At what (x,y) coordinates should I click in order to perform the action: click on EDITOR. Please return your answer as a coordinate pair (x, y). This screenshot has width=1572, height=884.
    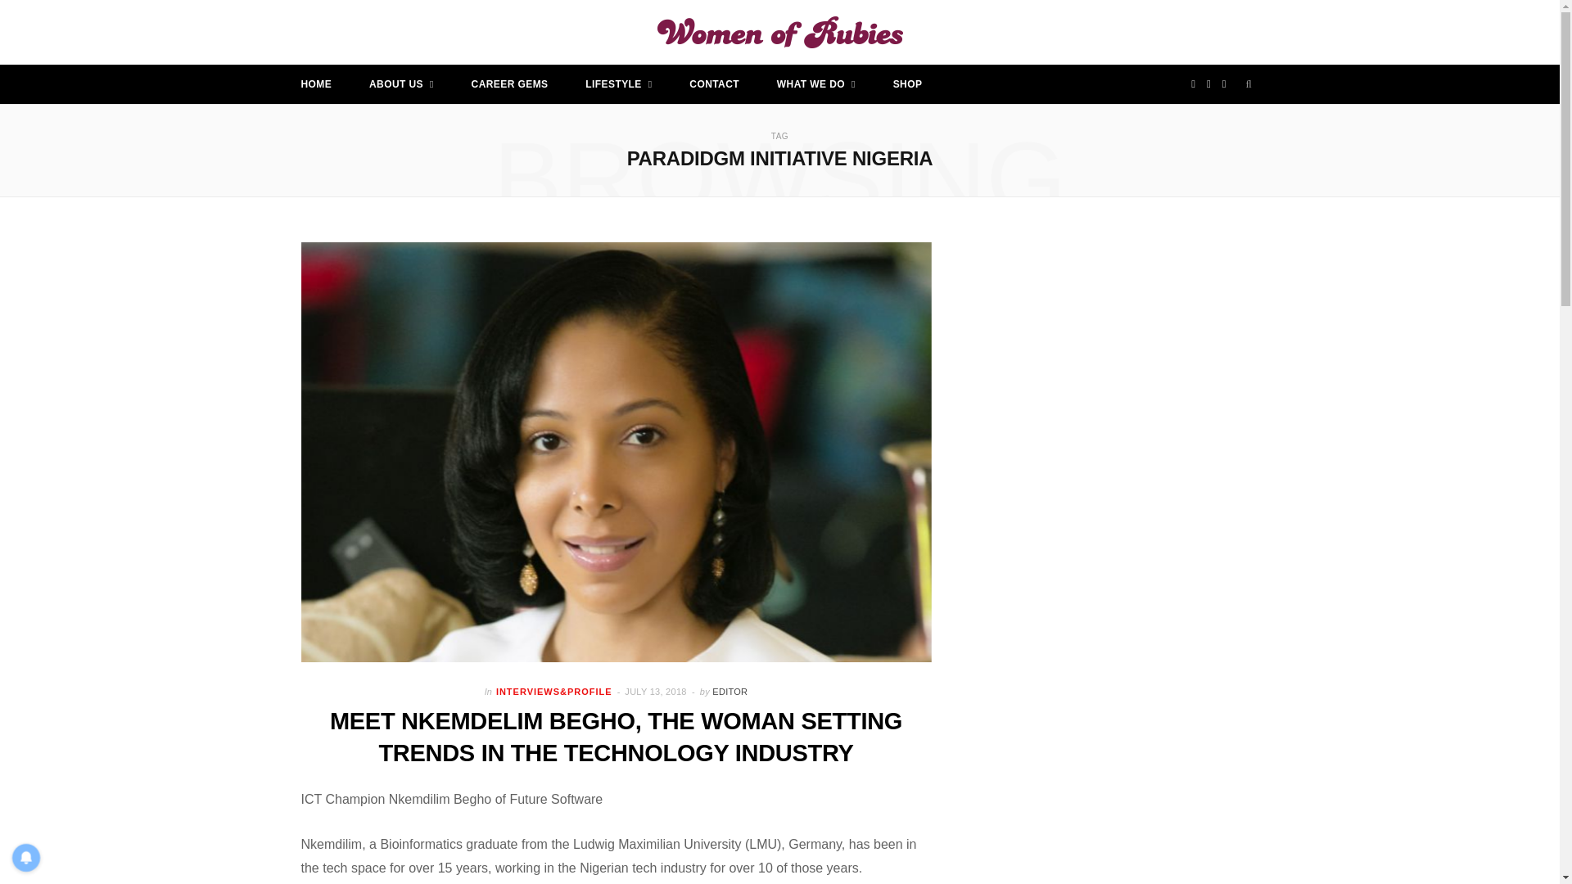
    Looking at the image, I should click on (730, 692).